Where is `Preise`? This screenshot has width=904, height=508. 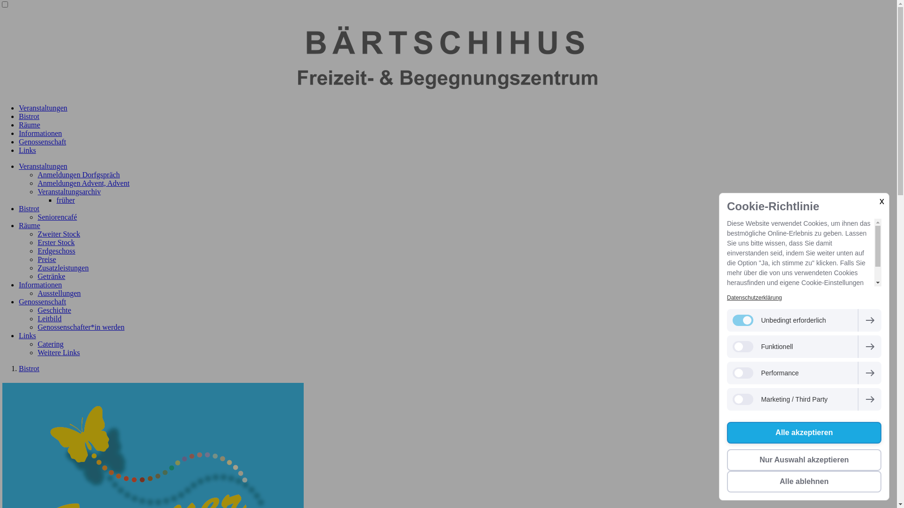
Preise is located at coordinates (47, 260).